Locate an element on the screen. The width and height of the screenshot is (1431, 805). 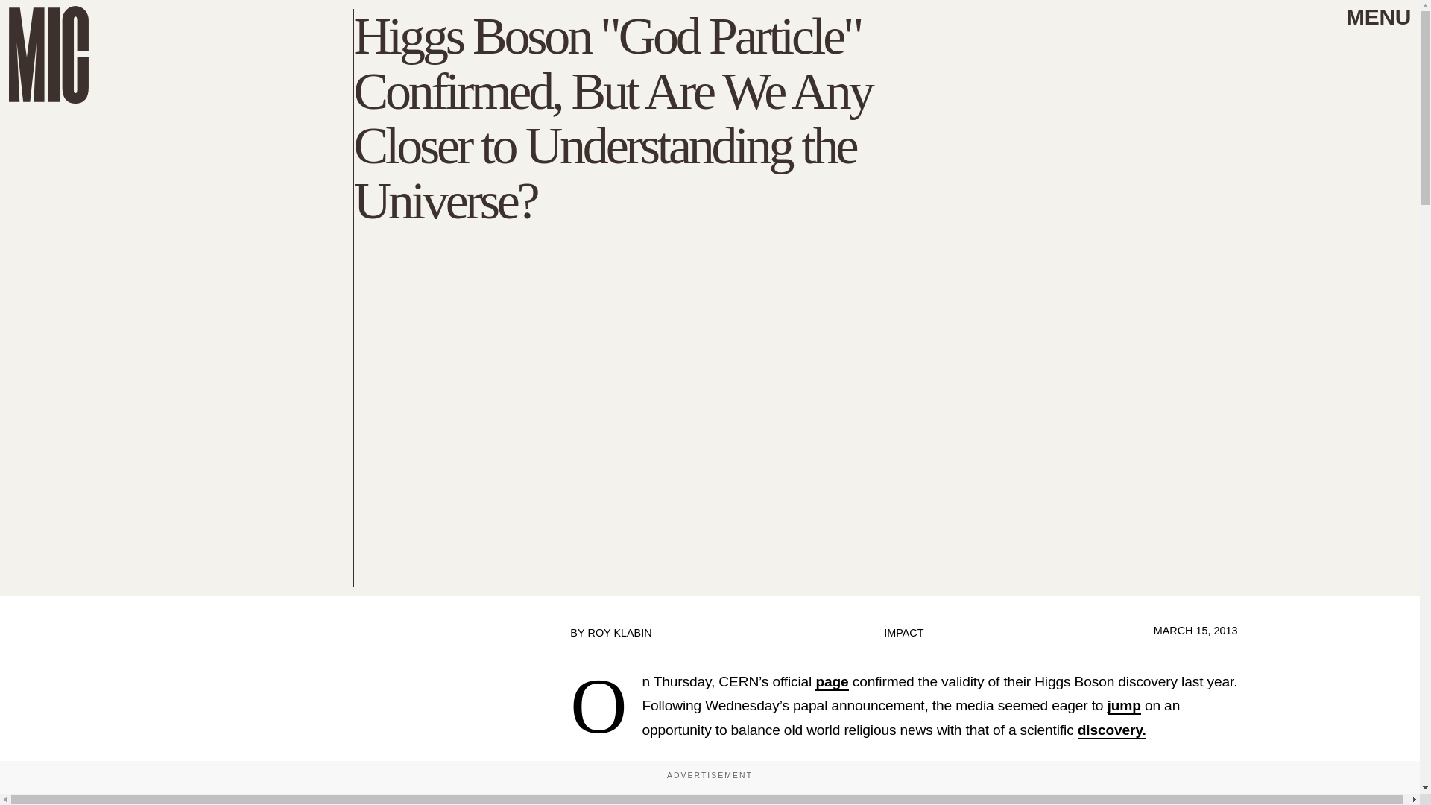
discovery. is located at coordinates (1111, 730).